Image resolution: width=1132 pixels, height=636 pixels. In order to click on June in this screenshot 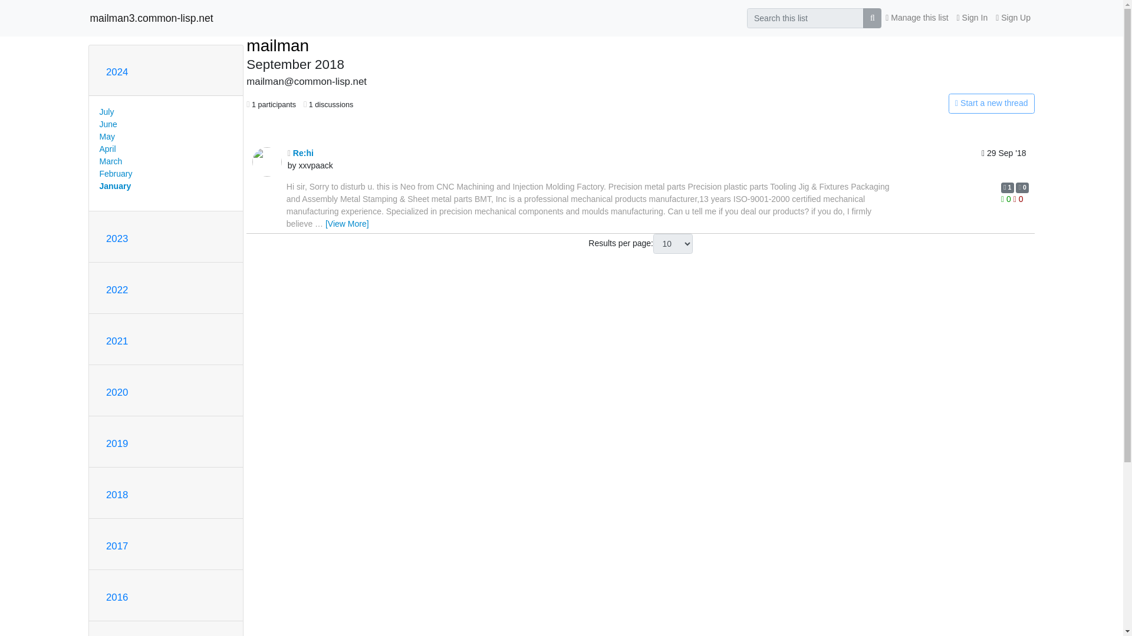, I will do `click(107, 124)`.